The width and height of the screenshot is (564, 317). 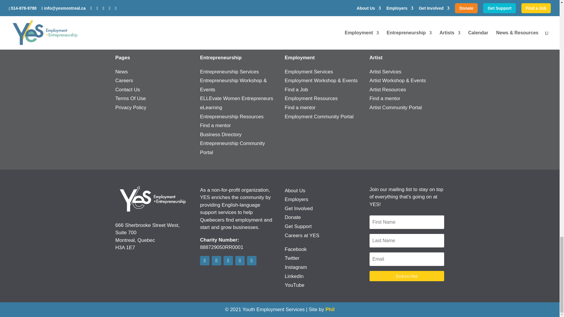 I want to click on Follow on Instagram, so click(x=228, y=260).